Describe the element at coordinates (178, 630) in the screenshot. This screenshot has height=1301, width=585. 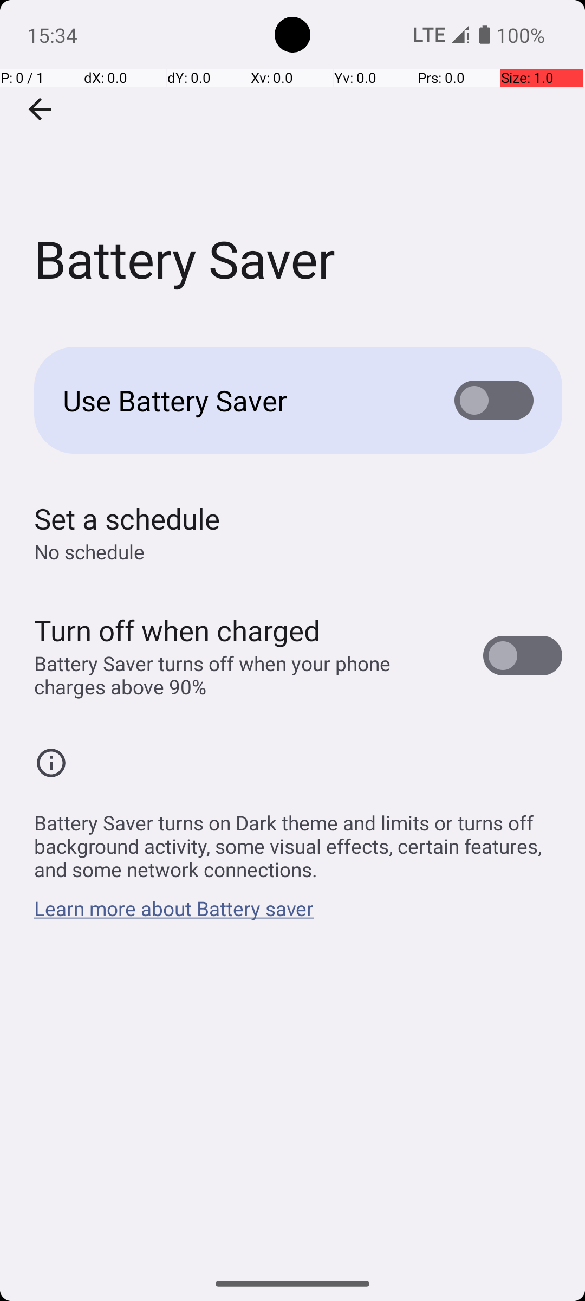
I see `Turn off when charged` at that location.